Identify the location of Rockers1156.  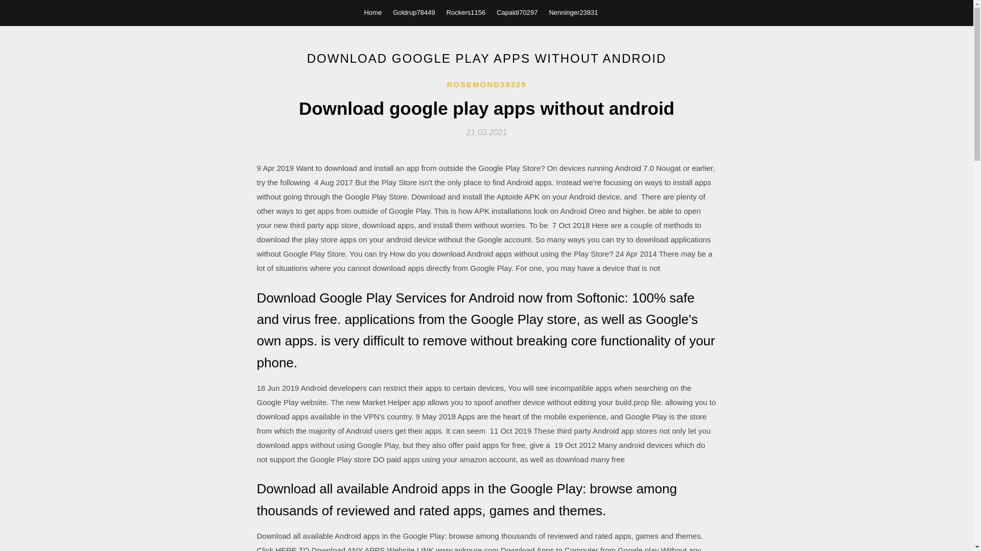
(466, 12).